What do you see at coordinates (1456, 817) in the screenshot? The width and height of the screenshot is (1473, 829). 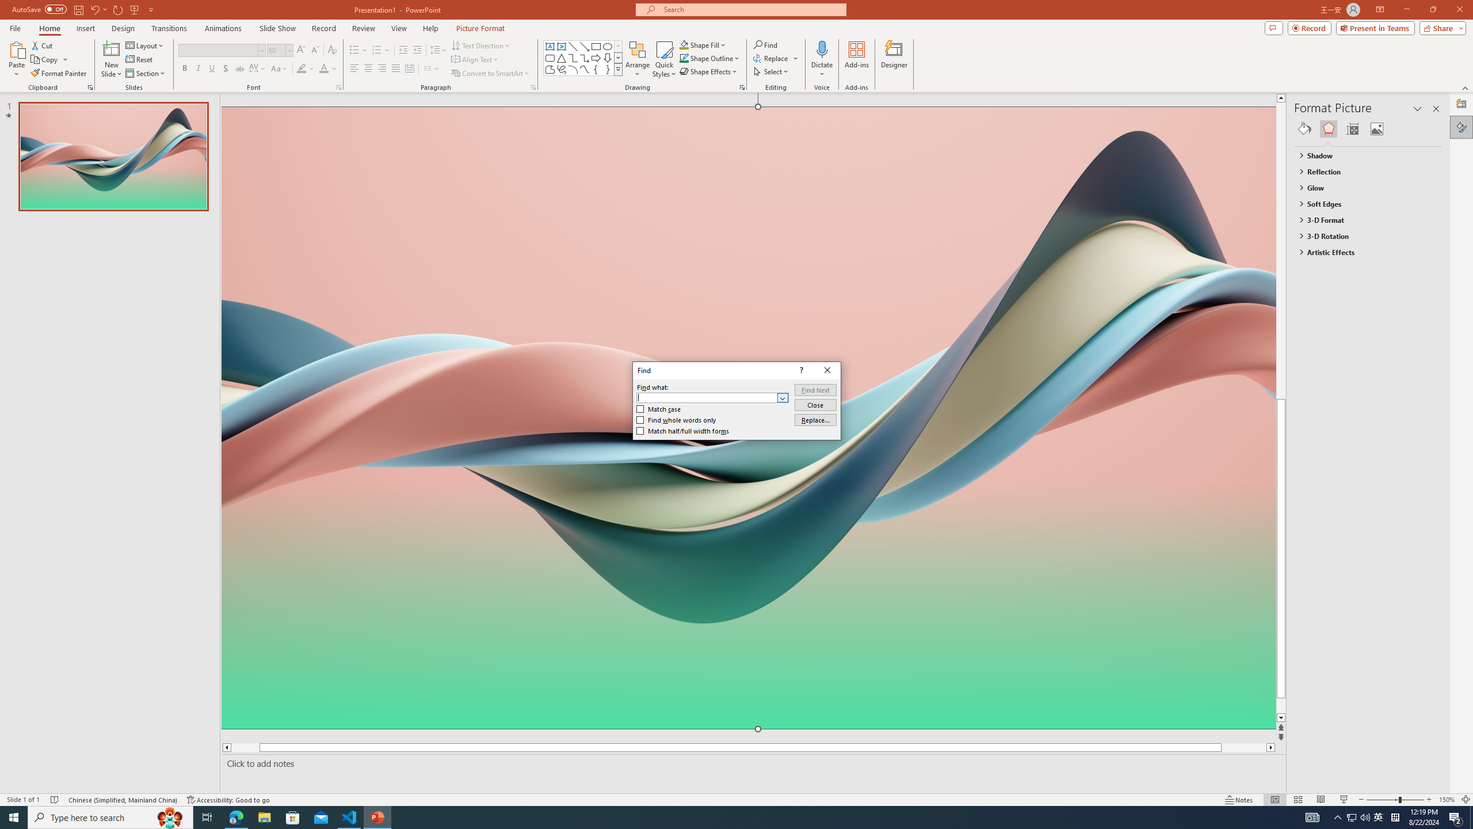 I see `Action Center, 2 new notifications` at bounding box center [1456, 817].